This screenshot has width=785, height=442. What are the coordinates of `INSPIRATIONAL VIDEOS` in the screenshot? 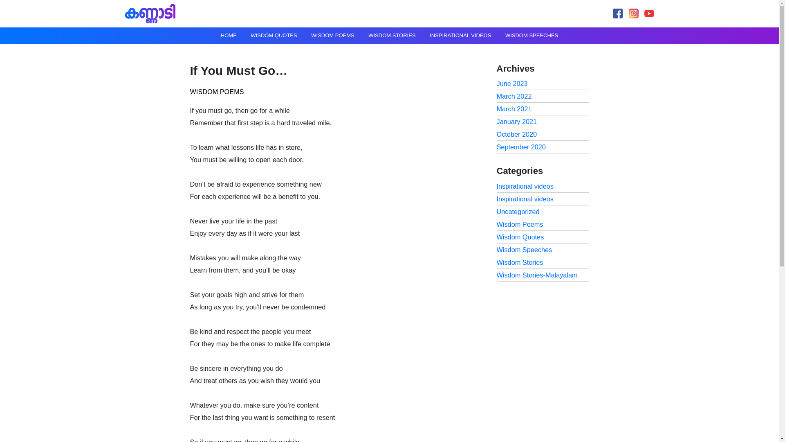 It's located at (460, 35).